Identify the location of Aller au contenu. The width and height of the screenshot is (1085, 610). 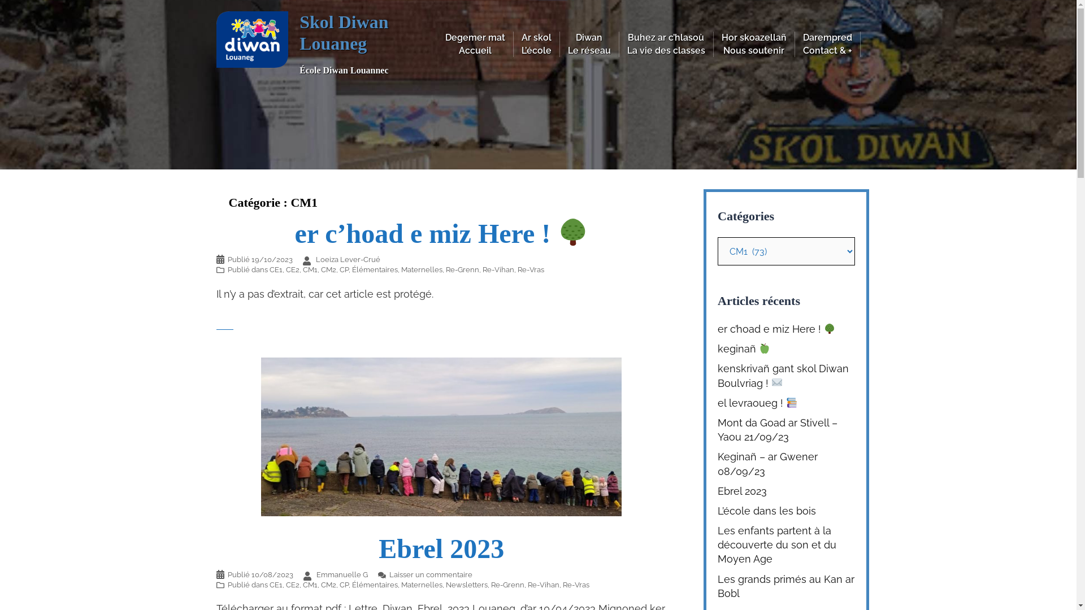
(0, 0).